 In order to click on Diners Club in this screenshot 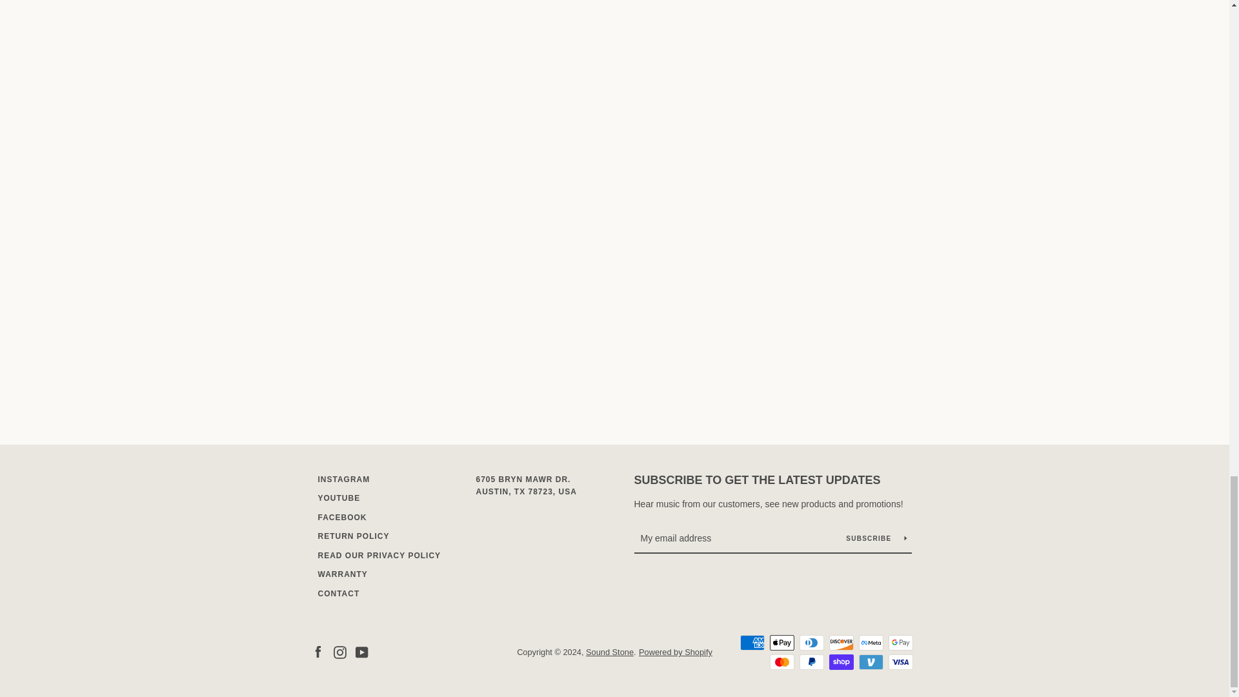, I will do `click(811, 642)`.